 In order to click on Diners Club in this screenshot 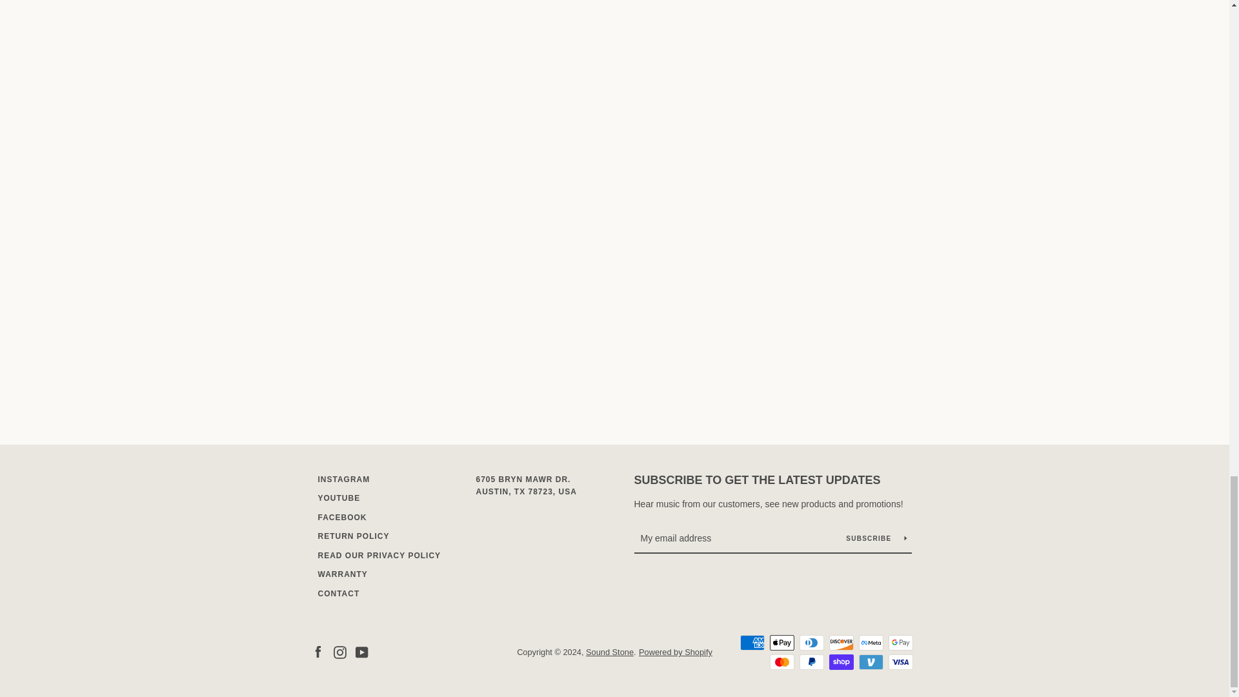, I will do `click(811, 642)`.